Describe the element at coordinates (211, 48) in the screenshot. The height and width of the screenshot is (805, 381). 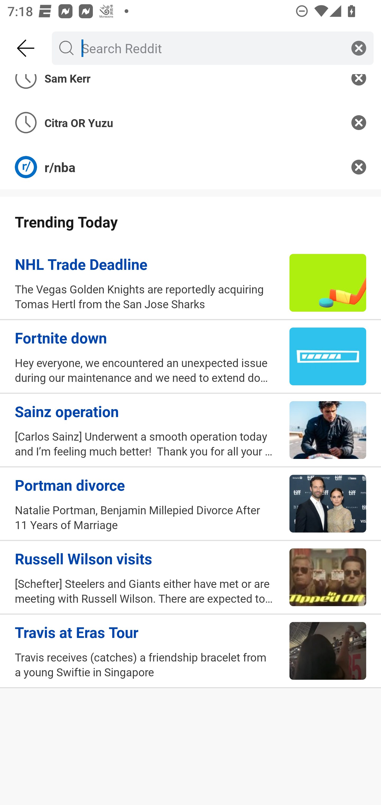
I see `Search Reddit` at that location.